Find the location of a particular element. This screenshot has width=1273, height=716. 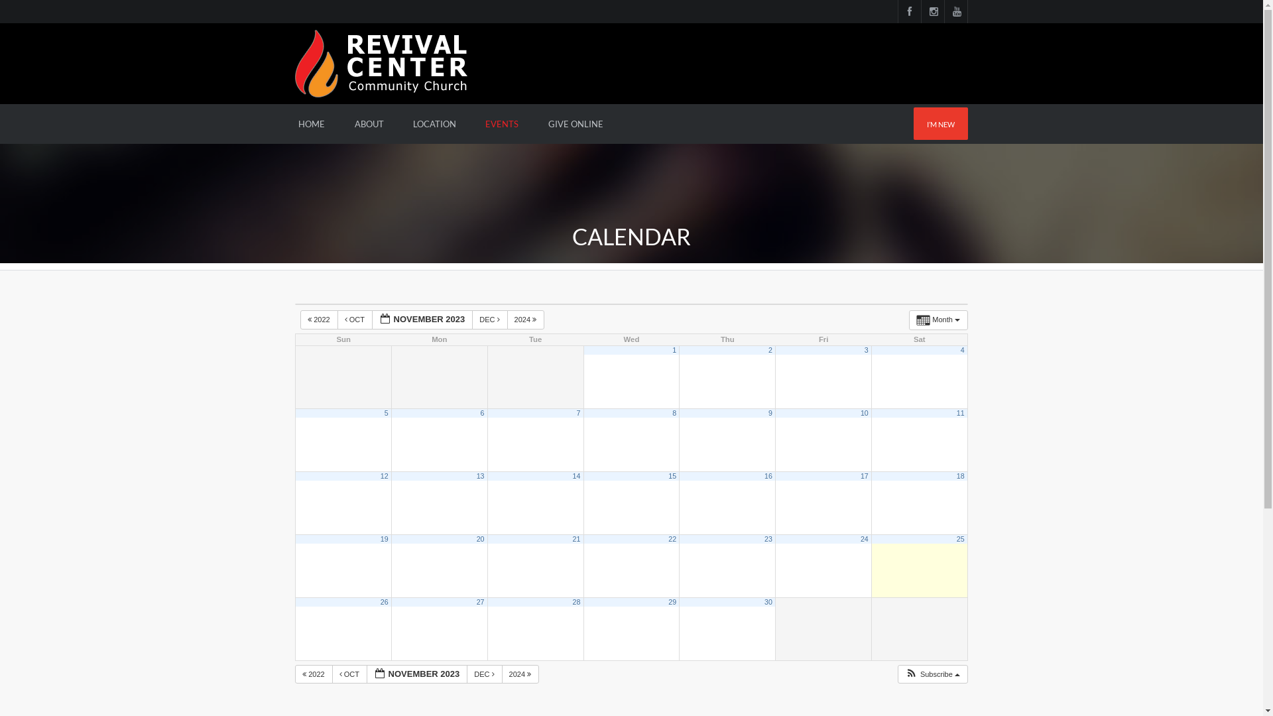

13 is located at coordinates (481, 476).